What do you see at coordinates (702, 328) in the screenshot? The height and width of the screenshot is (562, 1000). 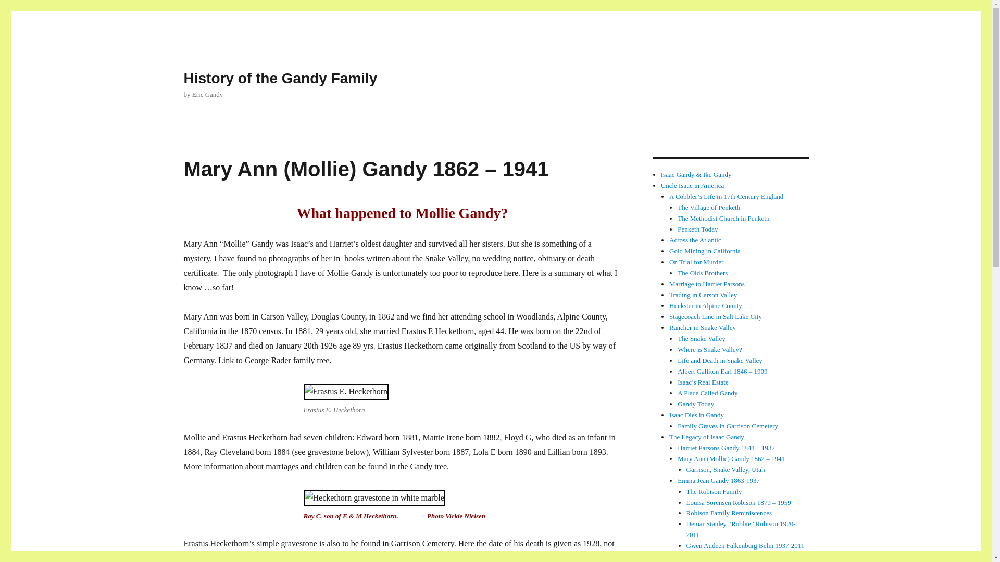 I see `Rancher in Snake Valley` at bounding box center [702, 328].